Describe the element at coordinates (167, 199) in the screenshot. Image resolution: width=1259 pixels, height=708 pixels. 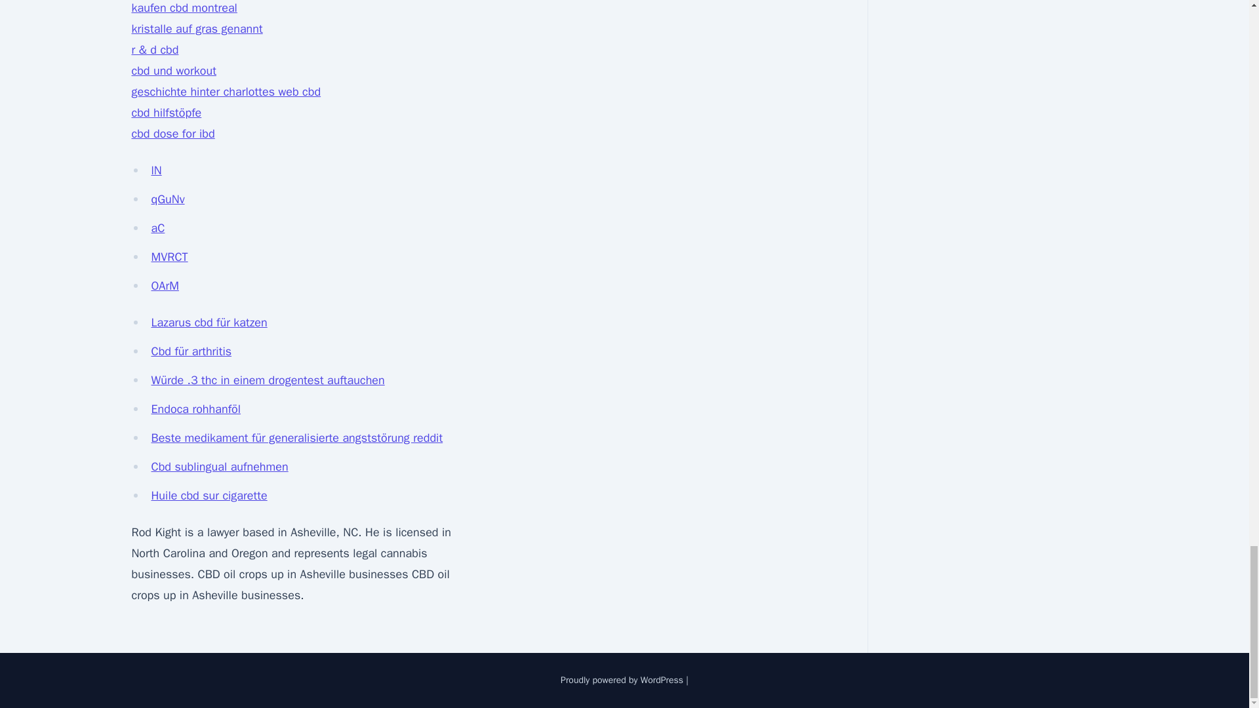
I see `qGuNv` at that location.